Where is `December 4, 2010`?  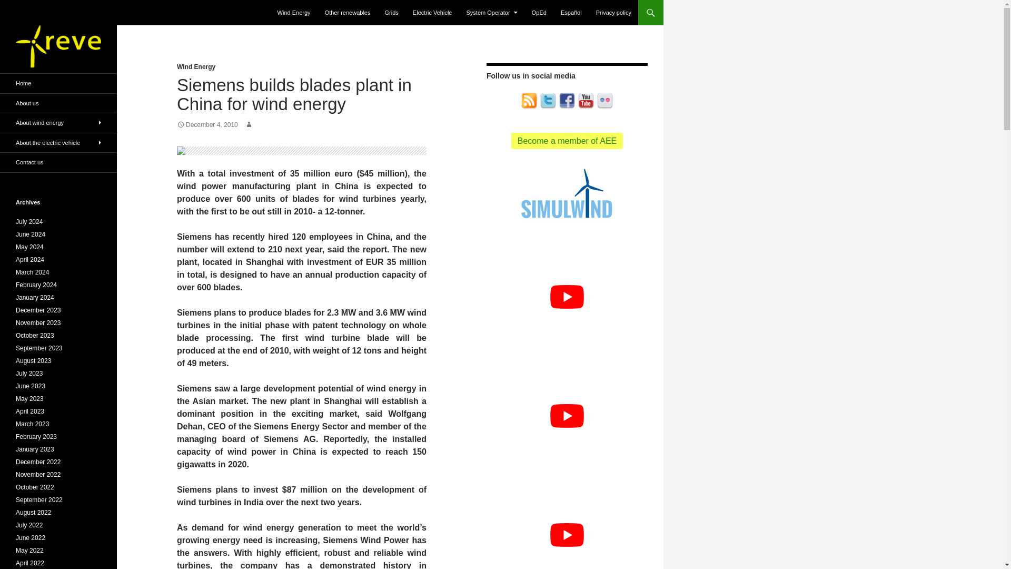 December 4, 2010 is located at coordinates (207, 125).